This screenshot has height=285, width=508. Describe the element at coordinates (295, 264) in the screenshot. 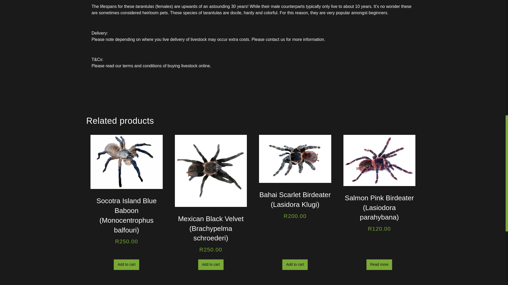

I see `Add to cart` at that location.